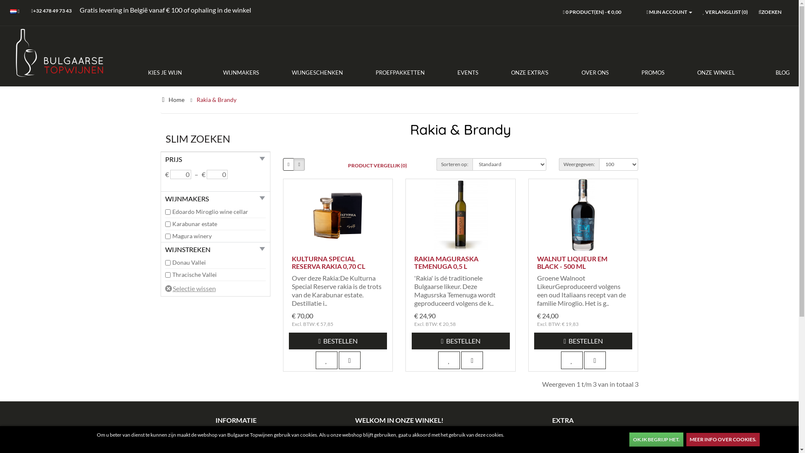  I want to click on Bulgaarse Topwijnen, so click(59, 54).